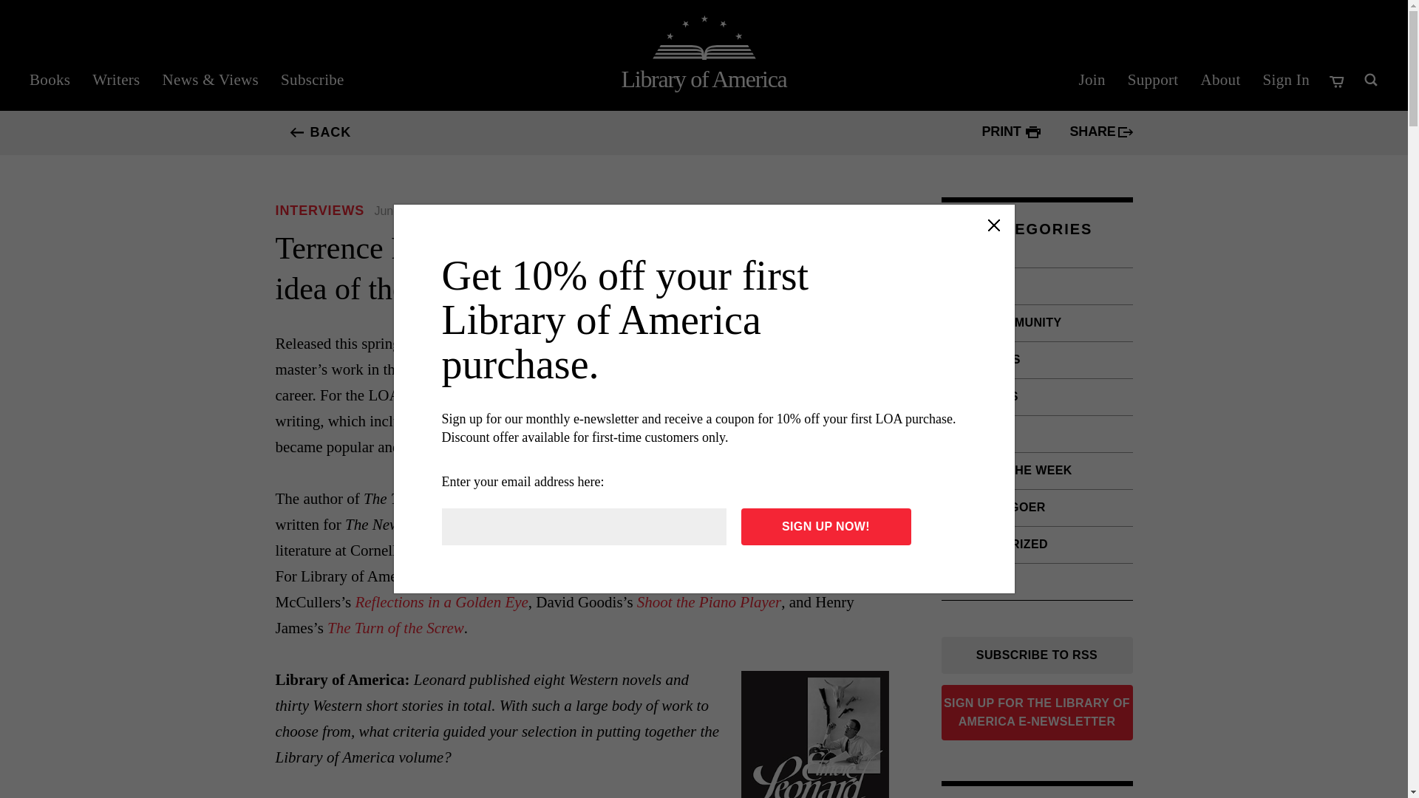 The height and width of the screenshot is (798, 1419). Describe the element at coordinates (704, 78) in the screenshot. I see `Library of America` at that location.